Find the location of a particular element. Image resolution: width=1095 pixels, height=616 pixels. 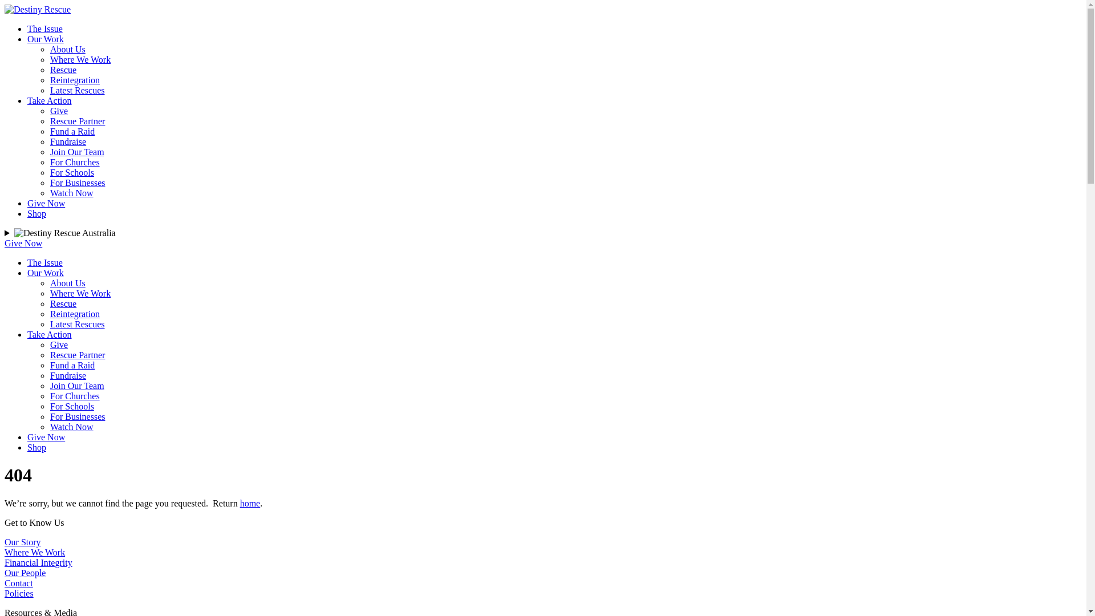

Fundraise is located at coordinates (68, 141).